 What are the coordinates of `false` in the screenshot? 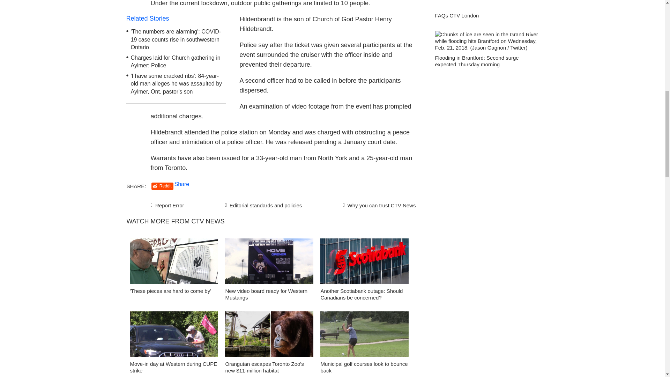 It's located at (269, 261).